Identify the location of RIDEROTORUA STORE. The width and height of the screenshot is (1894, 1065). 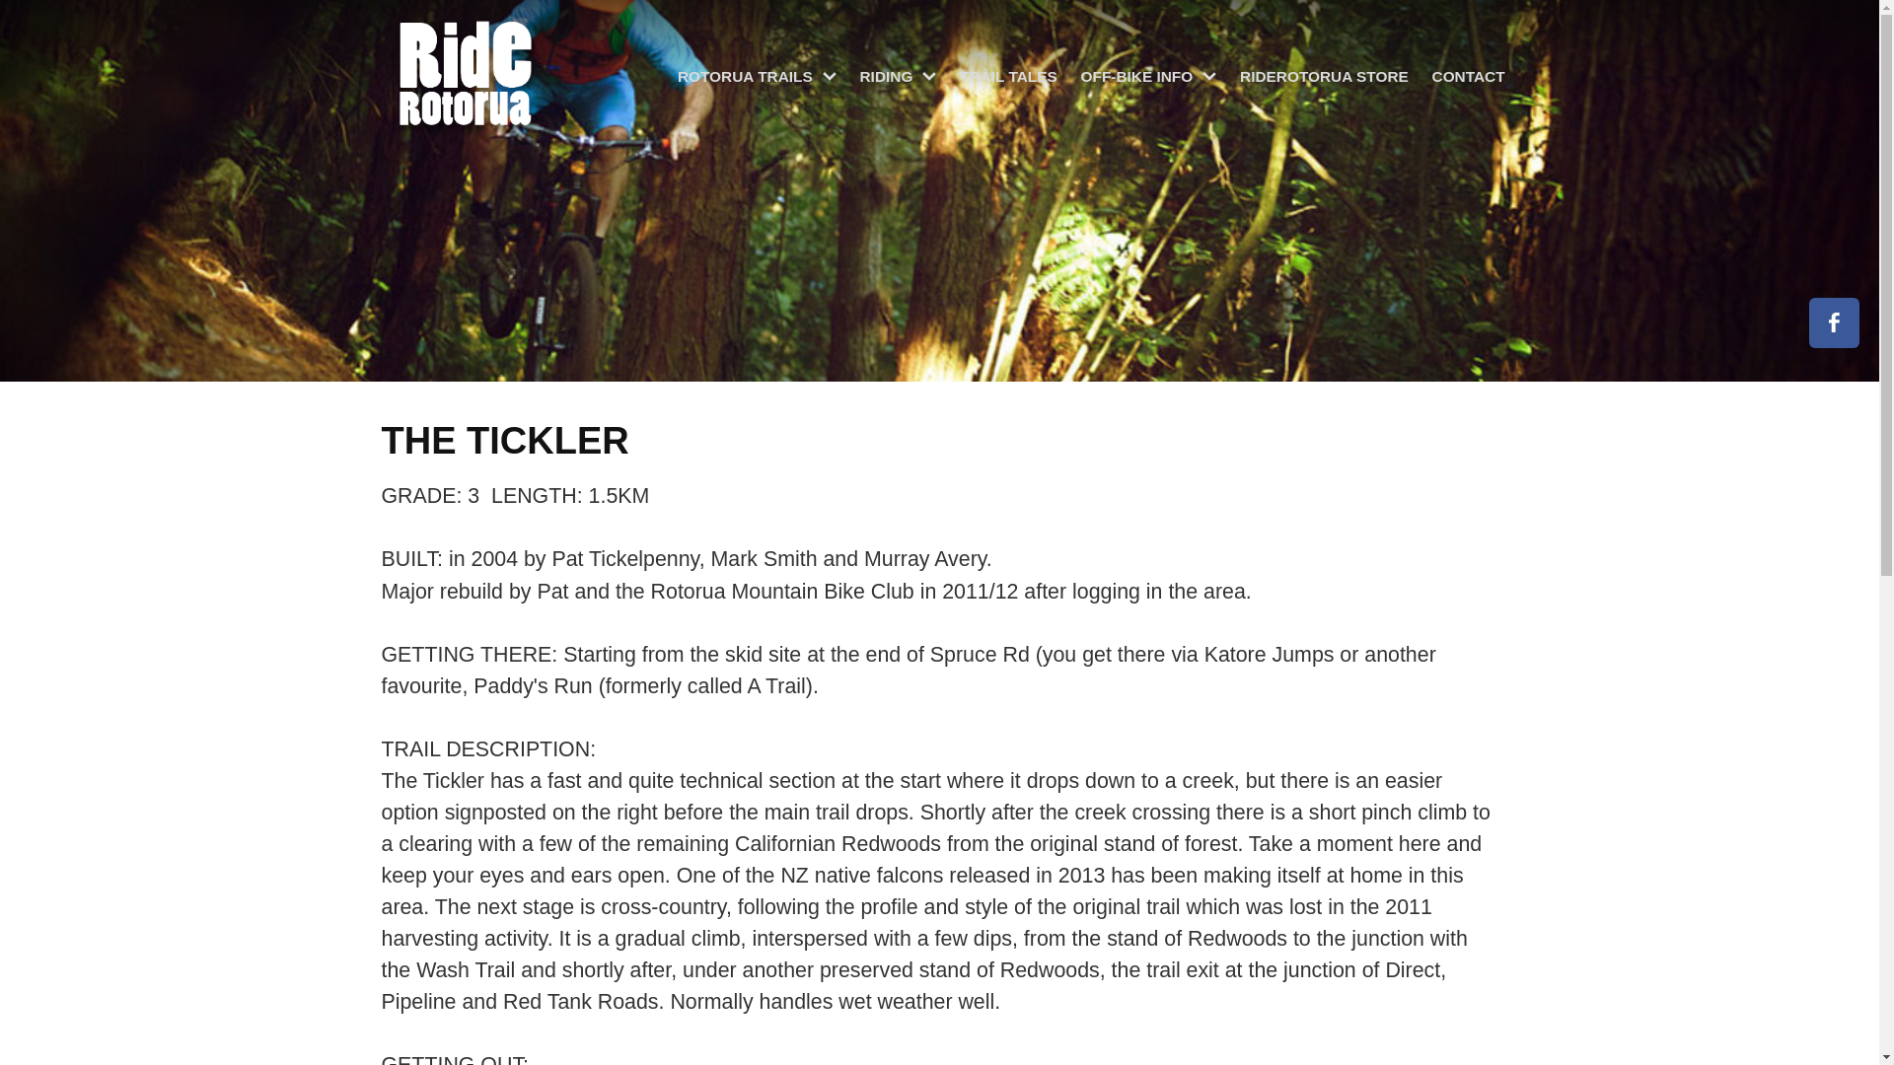
(1324, 77).